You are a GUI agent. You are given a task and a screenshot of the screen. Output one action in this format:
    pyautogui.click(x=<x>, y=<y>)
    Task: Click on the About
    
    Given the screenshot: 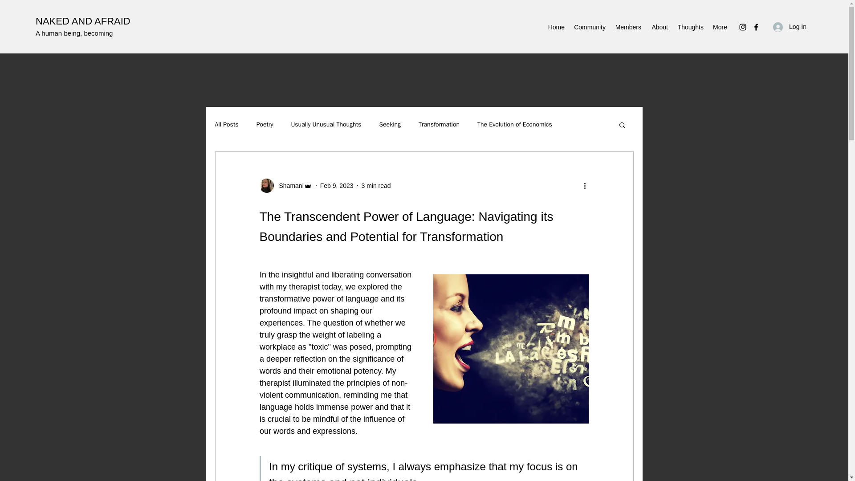 What is the action you would take?
    pyautogui.click(x=659, y=27)
    